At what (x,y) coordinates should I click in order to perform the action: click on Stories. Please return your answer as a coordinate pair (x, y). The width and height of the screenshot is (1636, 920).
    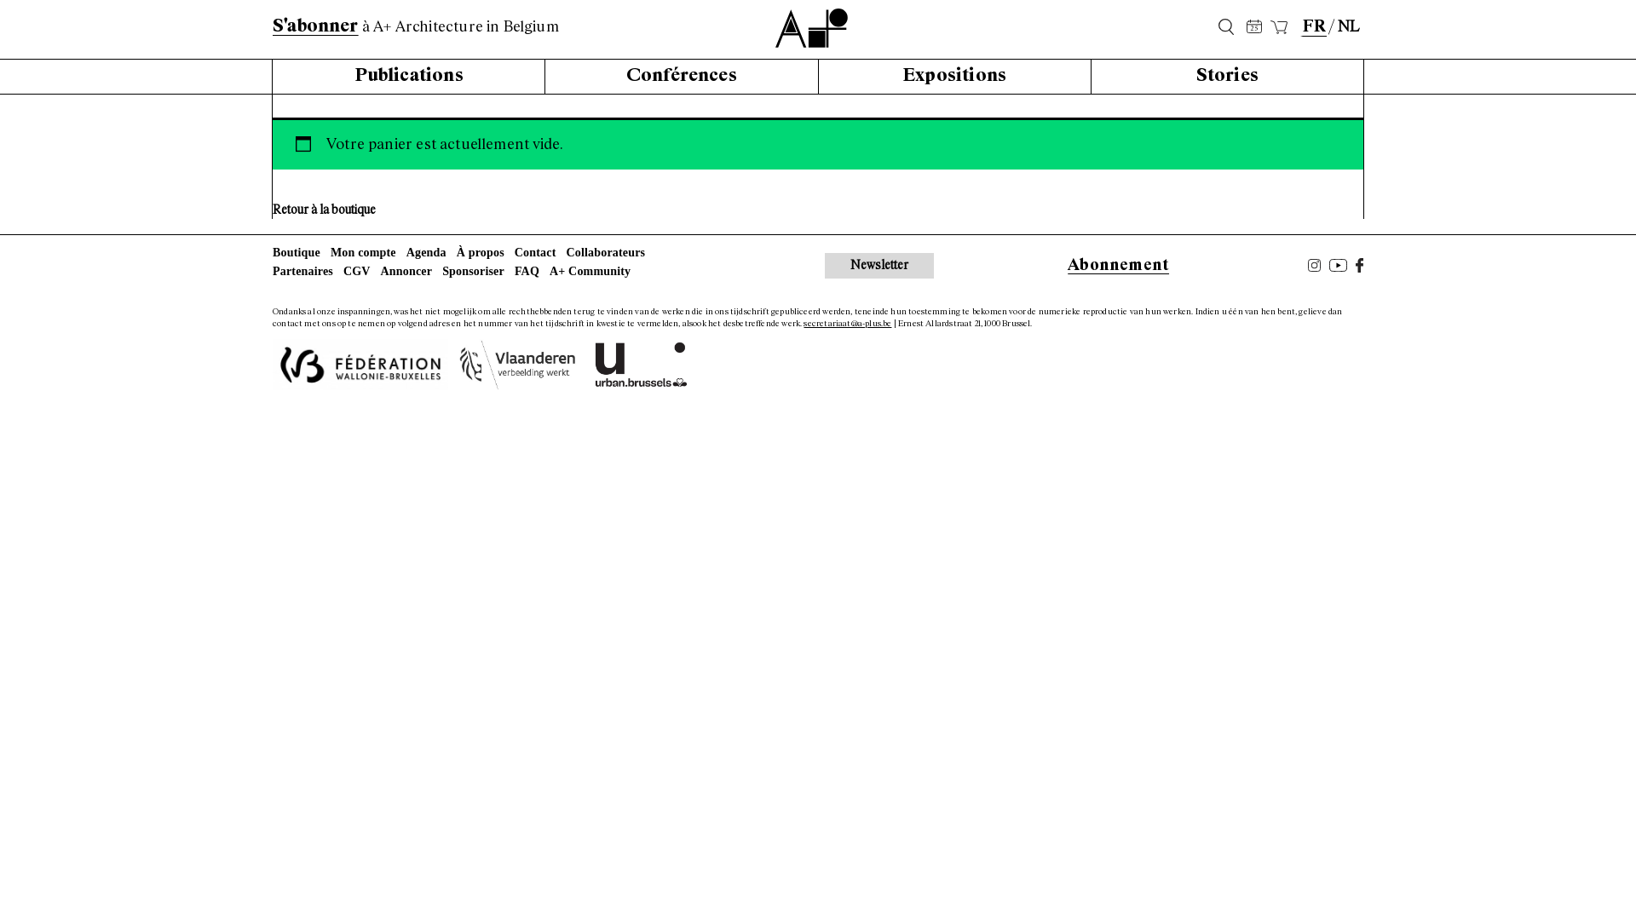
    Looking at the image, I should click on (1227, 77).